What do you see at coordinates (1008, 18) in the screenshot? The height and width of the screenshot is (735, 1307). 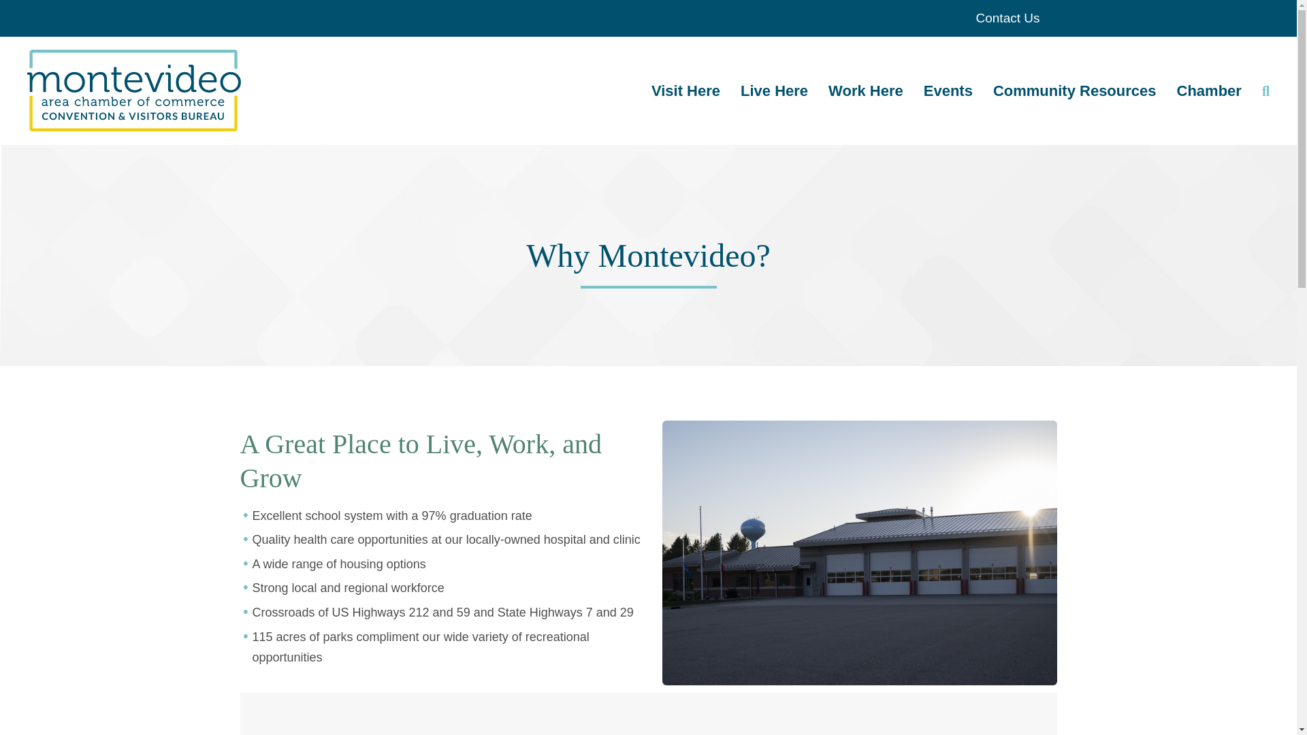 I see `Contact Us` at bounding box center [1008, 18].